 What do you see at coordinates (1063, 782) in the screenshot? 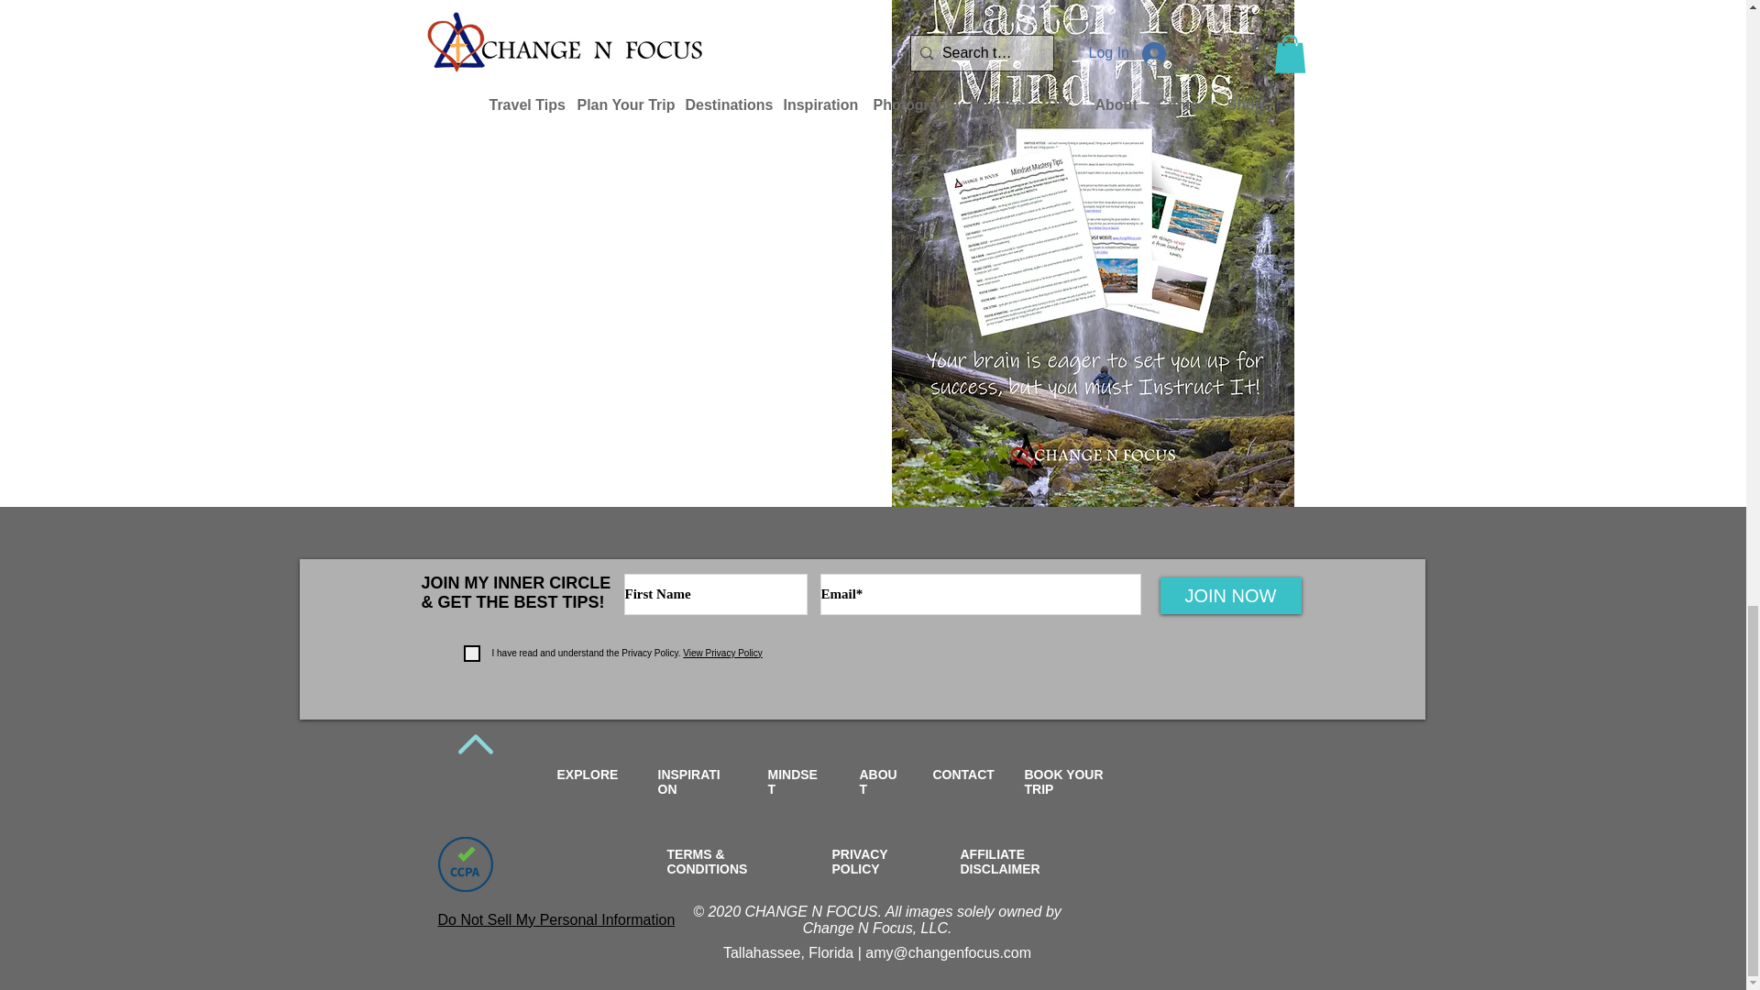
I see `BOOK YOUR TRIP` at bounding box center [1063, 782].